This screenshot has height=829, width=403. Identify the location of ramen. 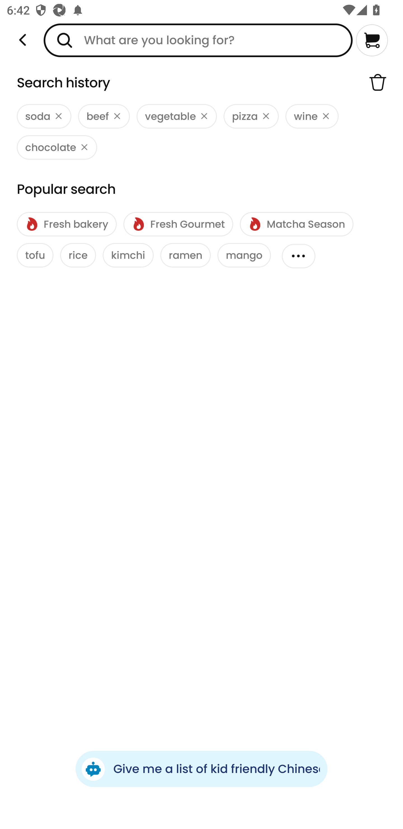
(186, 255).